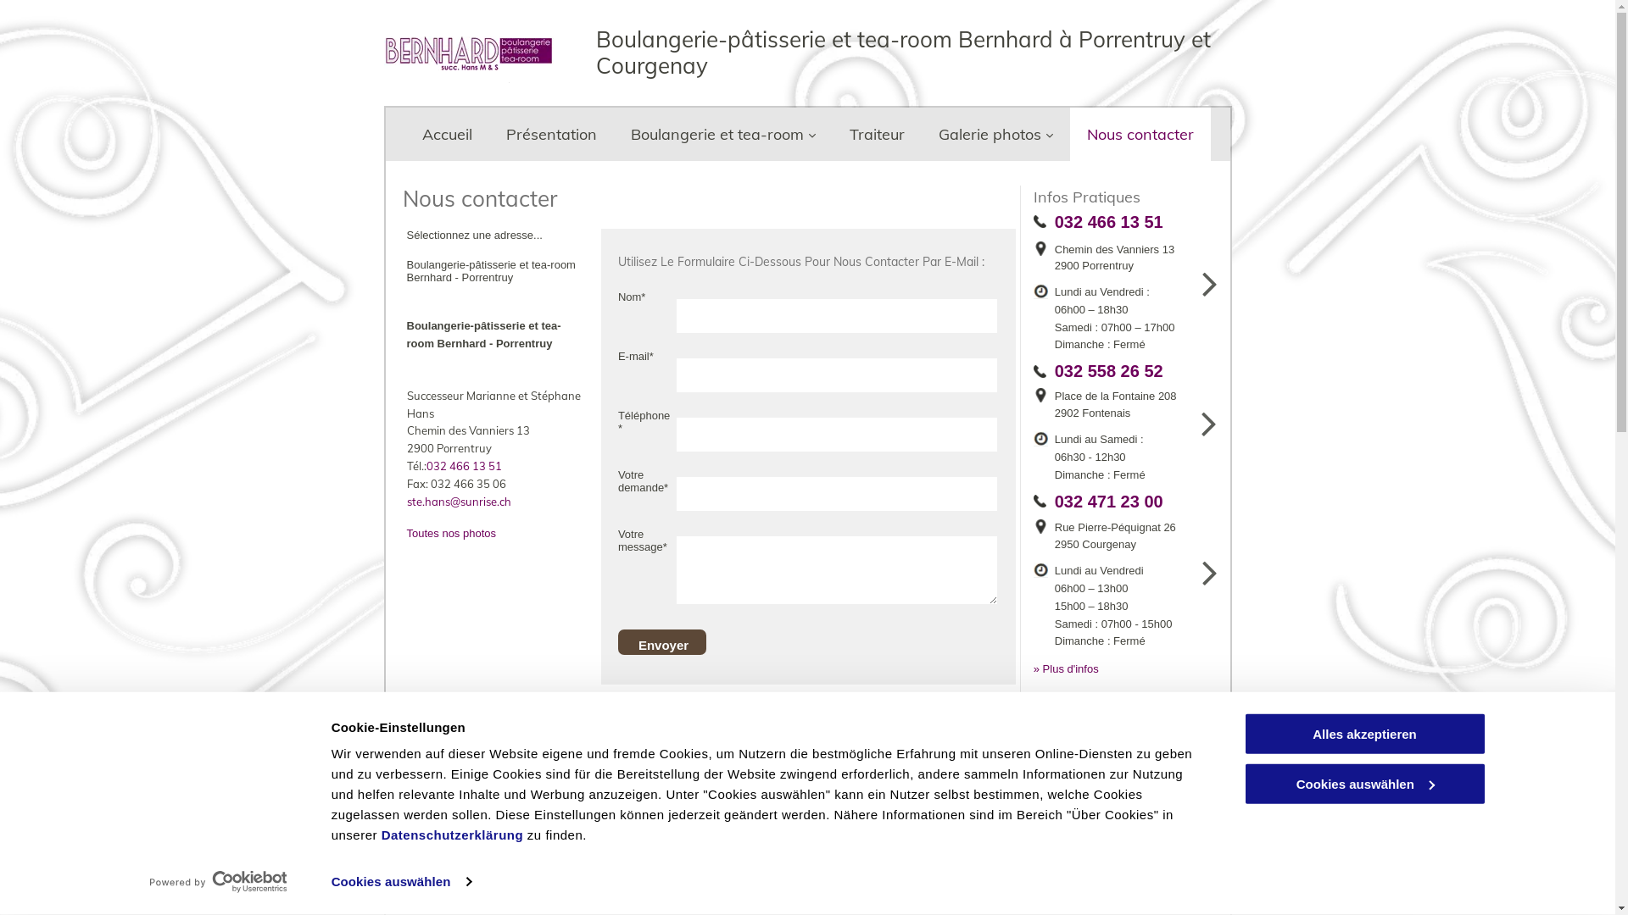  I want to click on Envoyer, so click(664, 646).